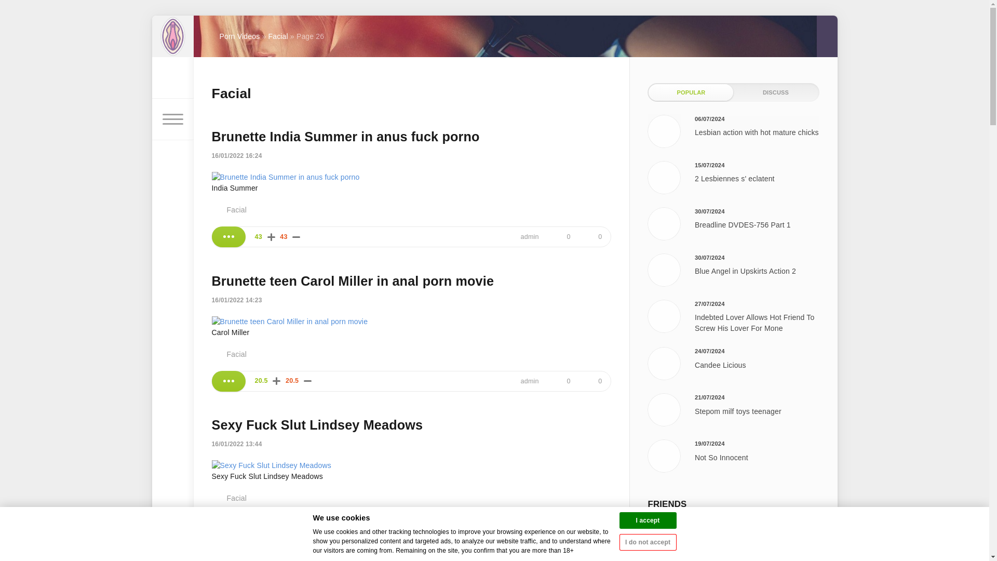 The height and width of the screenshot is (561, 997). Describe the element at coordinates (296, 237) in the screenshot. I see `Dislike` at that location.